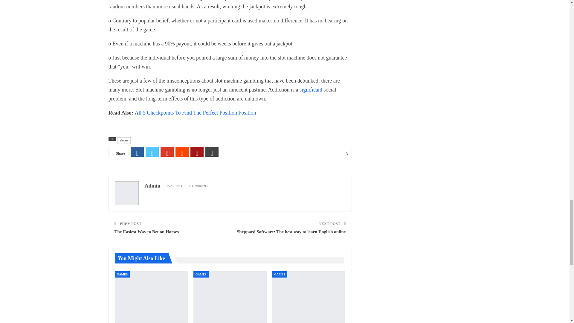  Describe the element at coordinates (151, 297) in the screenshot. I see `How can you claim bonuses on QQDewa?` at that location.